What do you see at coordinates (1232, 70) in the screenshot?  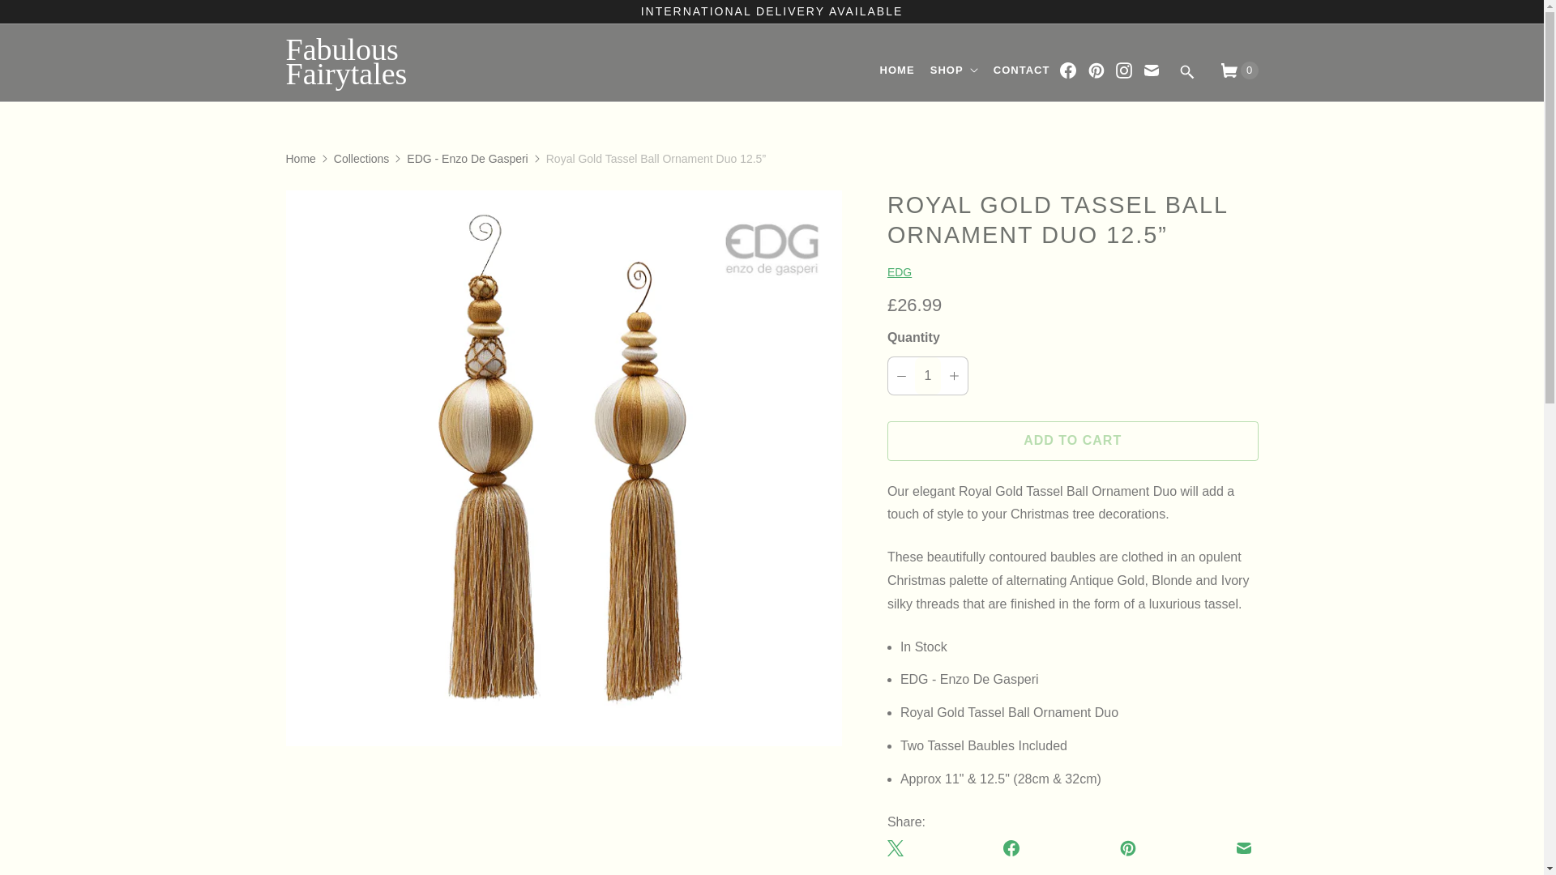 I see `0` at bounding box center [1232, 70].